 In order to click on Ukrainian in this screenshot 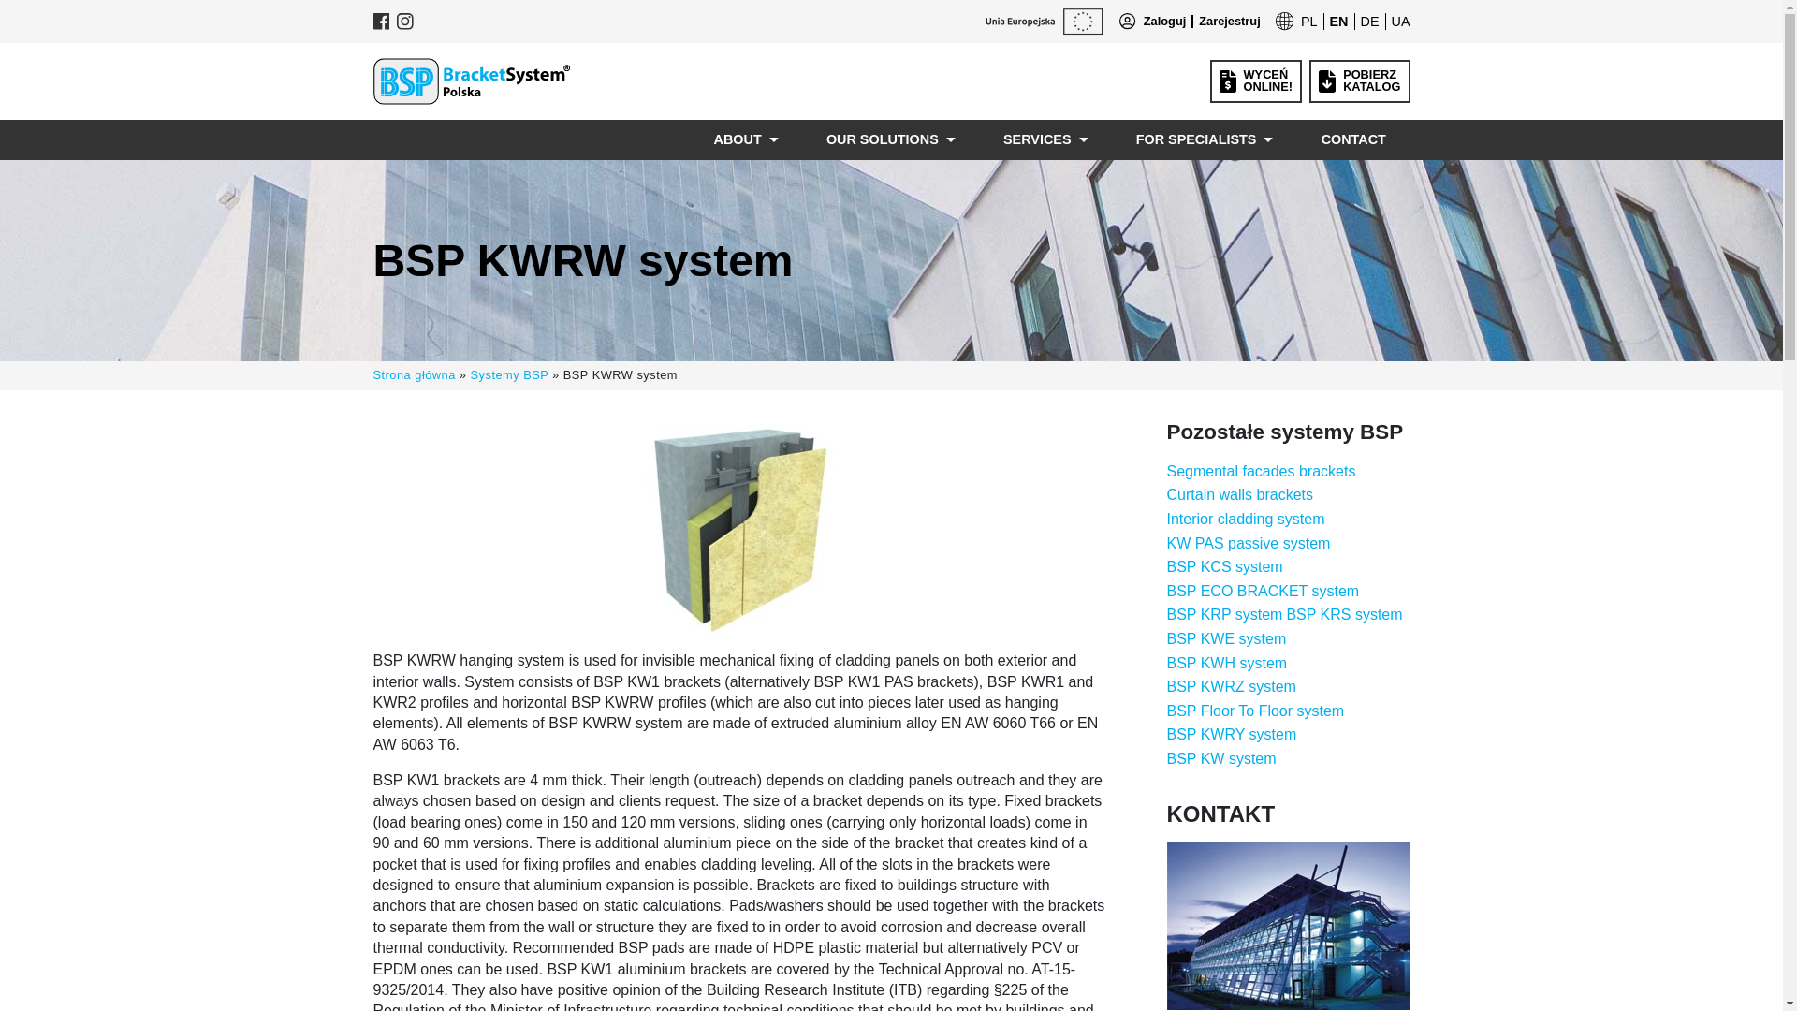, I will do `click(1308, 22)`.